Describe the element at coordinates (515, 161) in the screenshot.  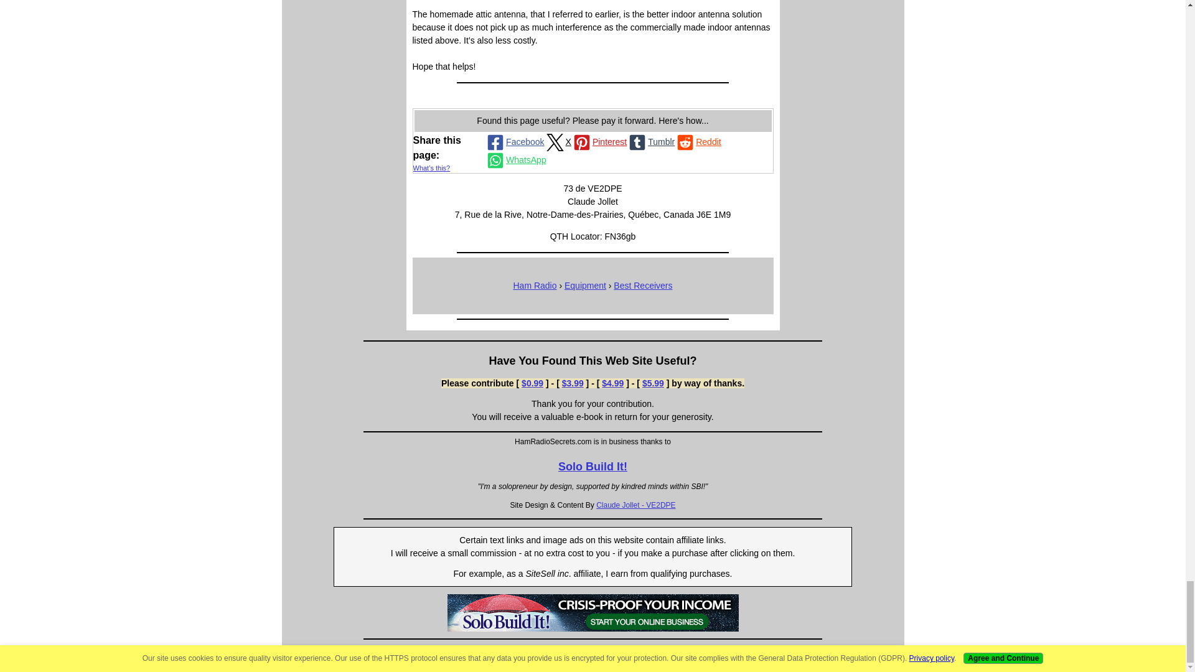
I see `WhatsApp` at that location.